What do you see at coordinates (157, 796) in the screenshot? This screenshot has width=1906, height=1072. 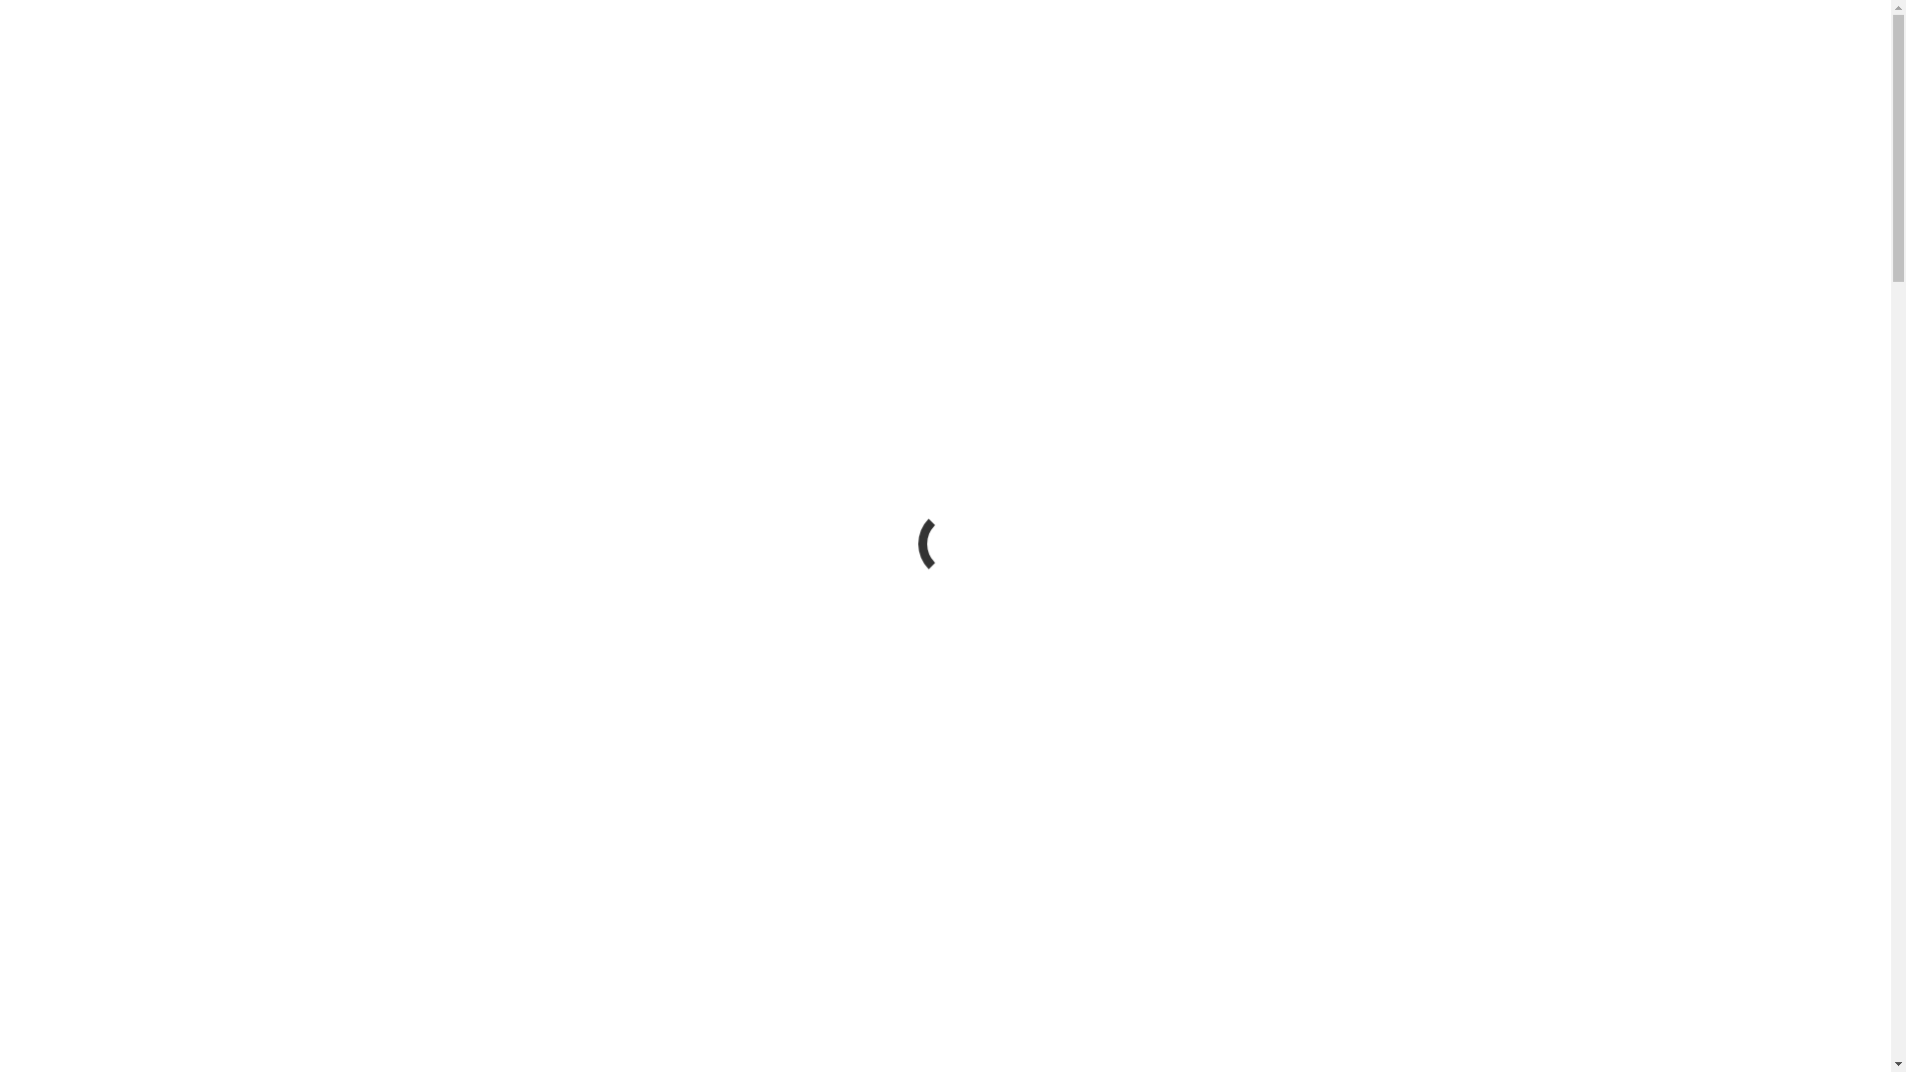 I see `FAQs For Pet Owners` at bounding box center [157, 796].